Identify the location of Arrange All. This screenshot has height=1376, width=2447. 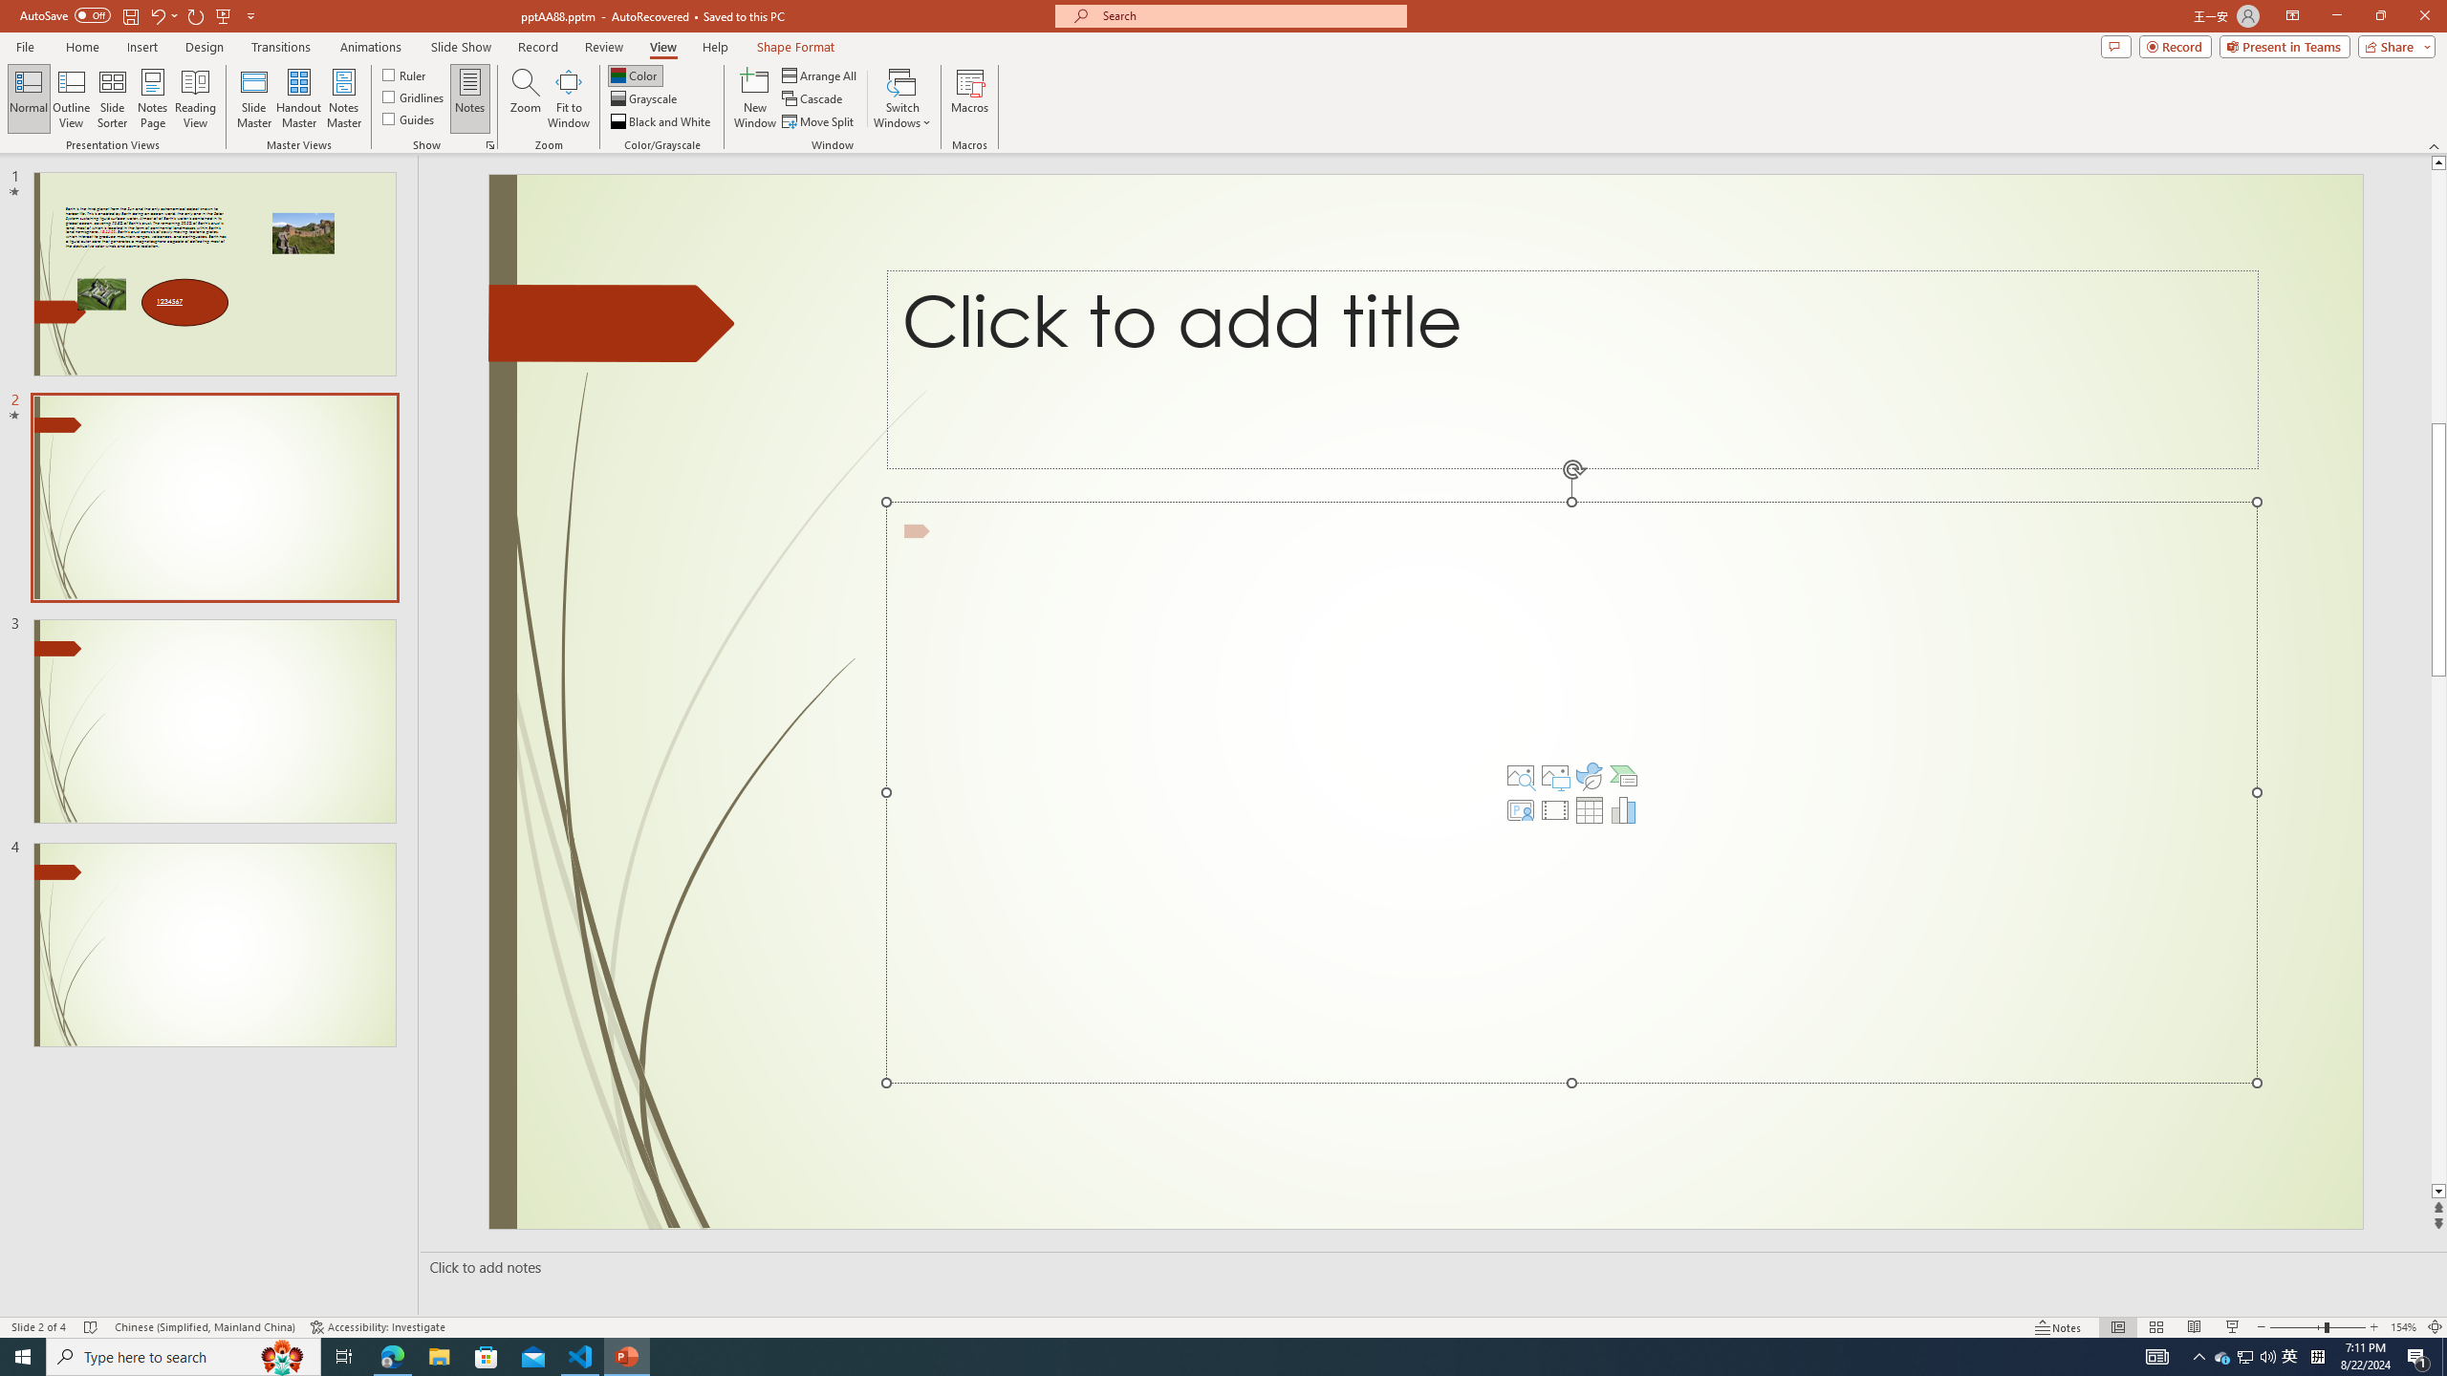
(820, 75).